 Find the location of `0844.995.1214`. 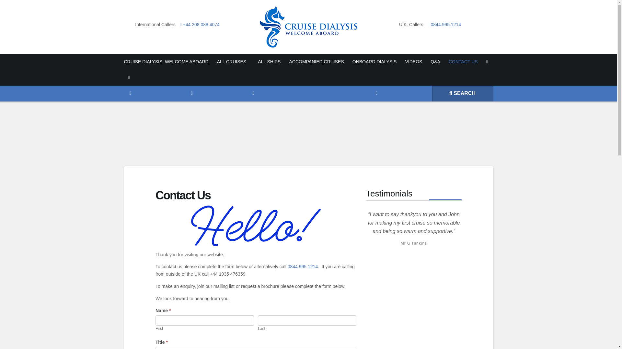

0844.995.1214 is located at coordinates (443, 25).